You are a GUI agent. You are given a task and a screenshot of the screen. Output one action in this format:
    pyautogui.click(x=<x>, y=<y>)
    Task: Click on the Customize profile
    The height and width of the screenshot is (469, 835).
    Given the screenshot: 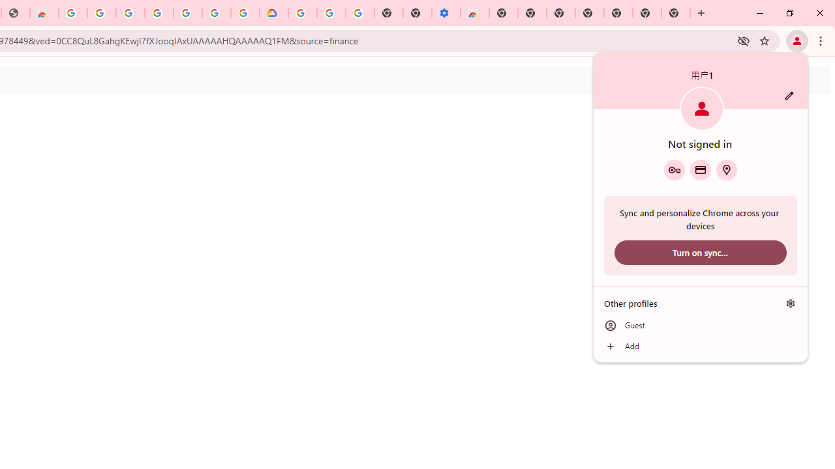 What is the action you would take?
    pyautogui.click(x=789, y=96)
    